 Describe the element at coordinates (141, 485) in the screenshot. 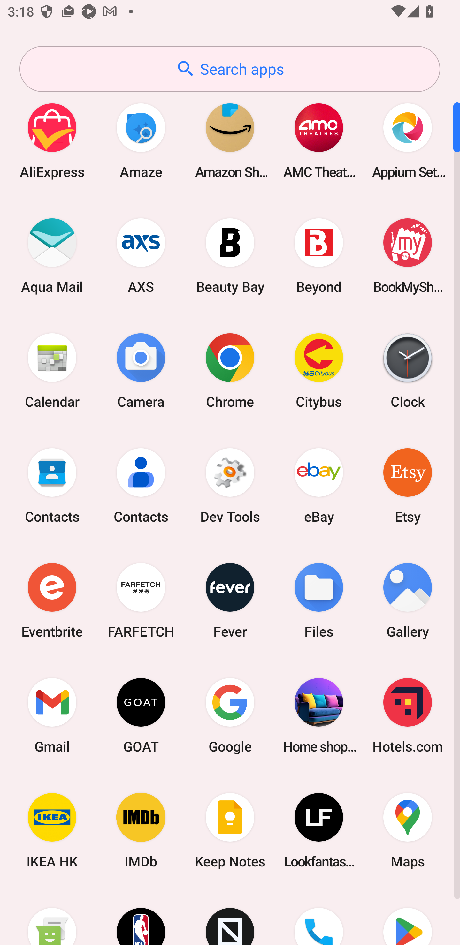

I see `Contacts` at that location.